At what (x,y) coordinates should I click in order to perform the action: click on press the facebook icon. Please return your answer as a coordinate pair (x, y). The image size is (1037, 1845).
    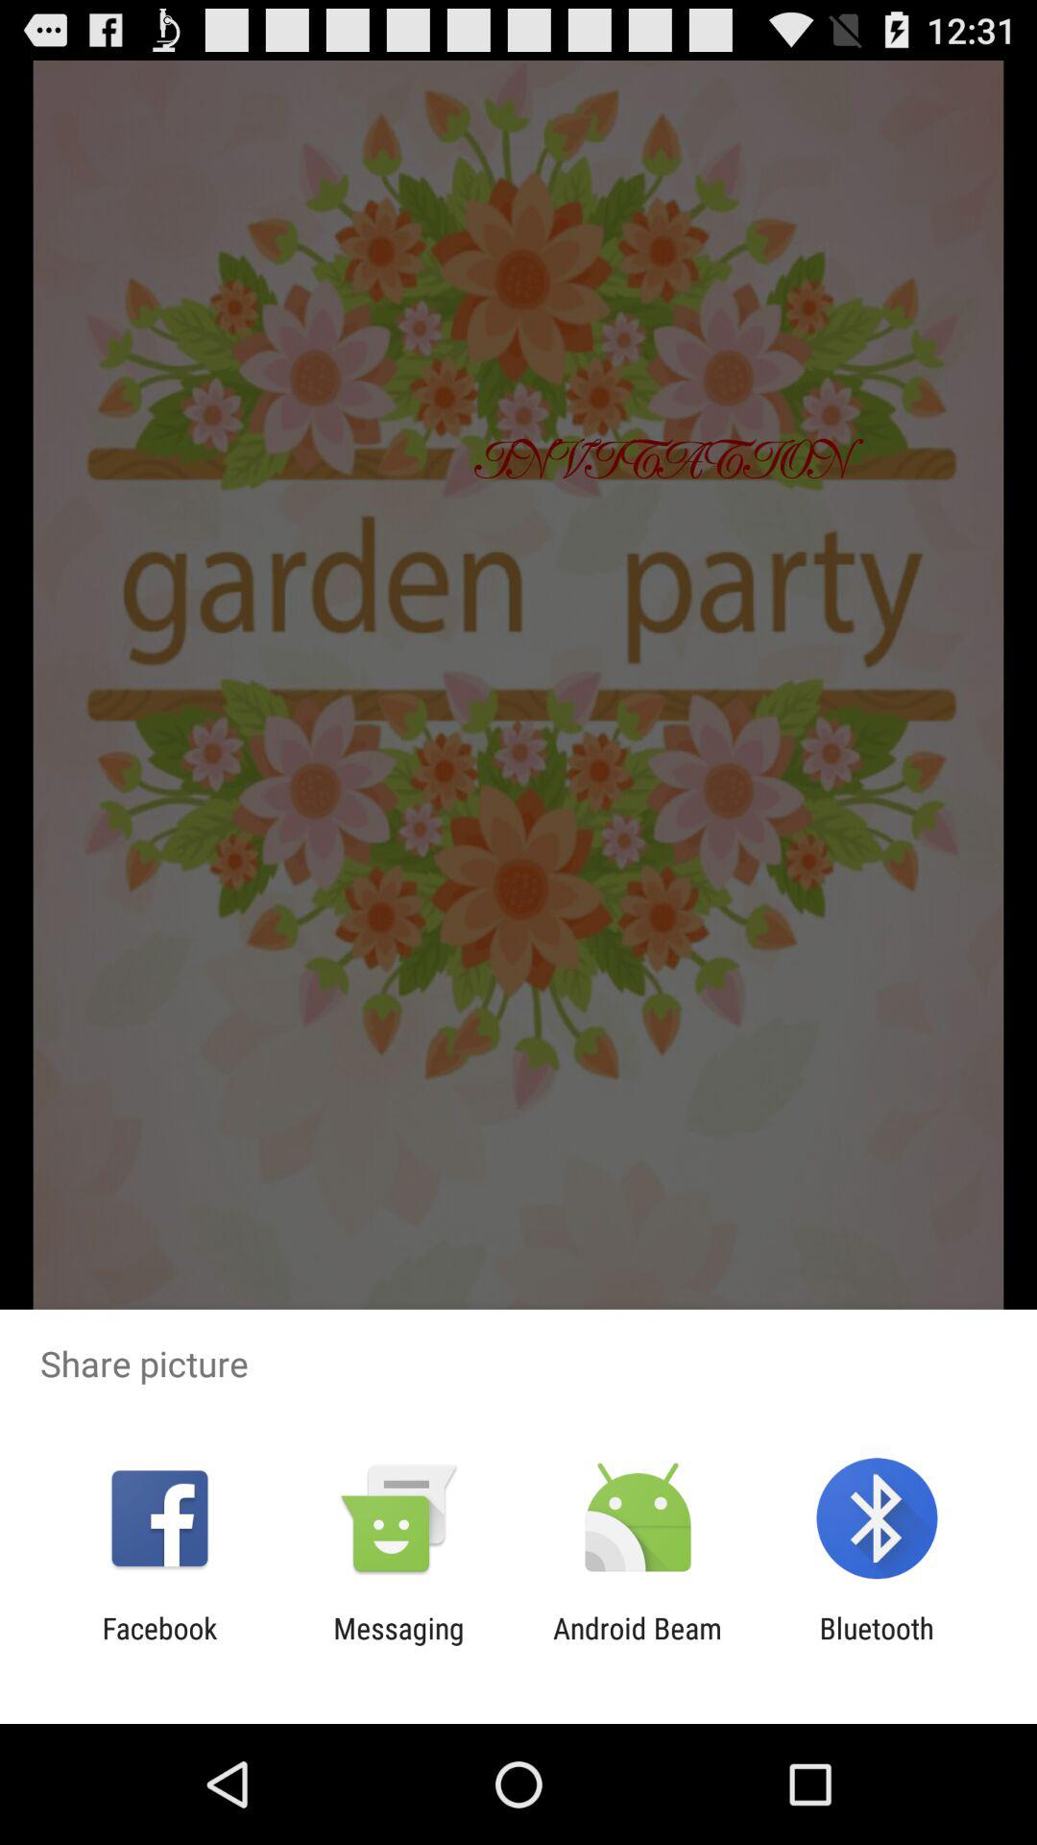
    Looking at the image, I should click on (159, 1645).